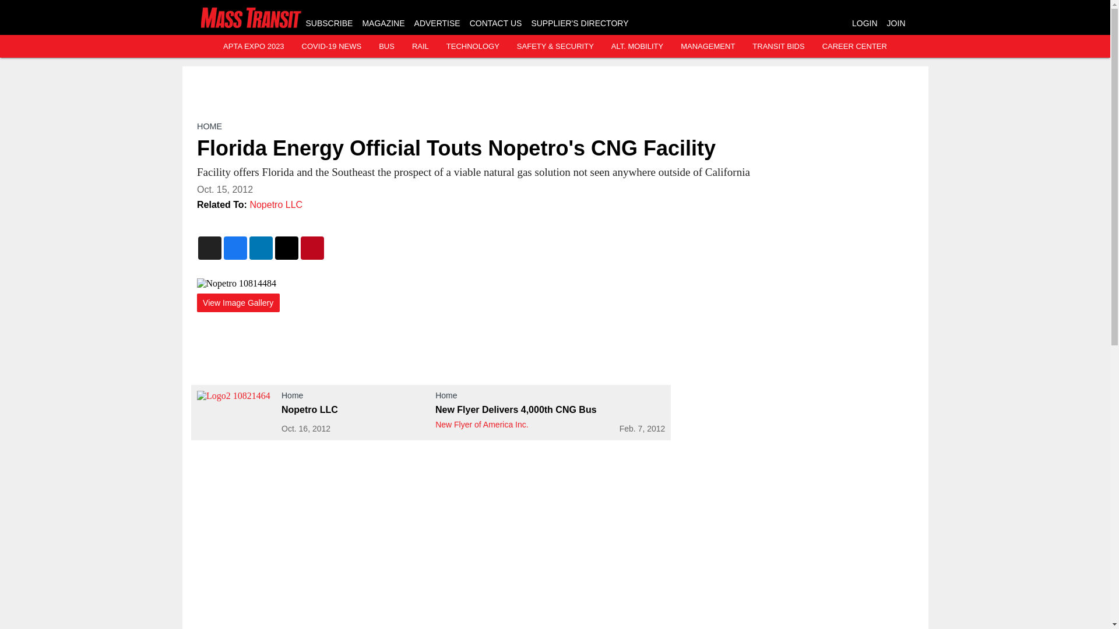 This screenshot has height=629, width=1119. What do you see at coordinates (778, 47) in the screenshot?
I see `TRANSIT BIDS` at bounding box center [778, 47].